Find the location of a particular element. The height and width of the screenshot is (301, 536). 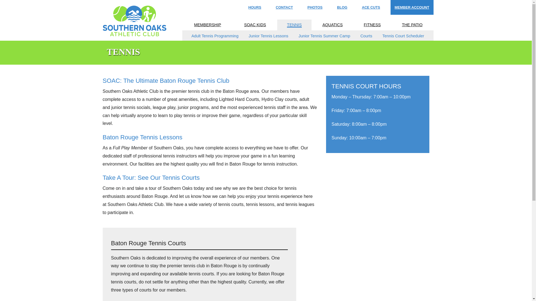

BLOG is located at coordinates (342, 7).